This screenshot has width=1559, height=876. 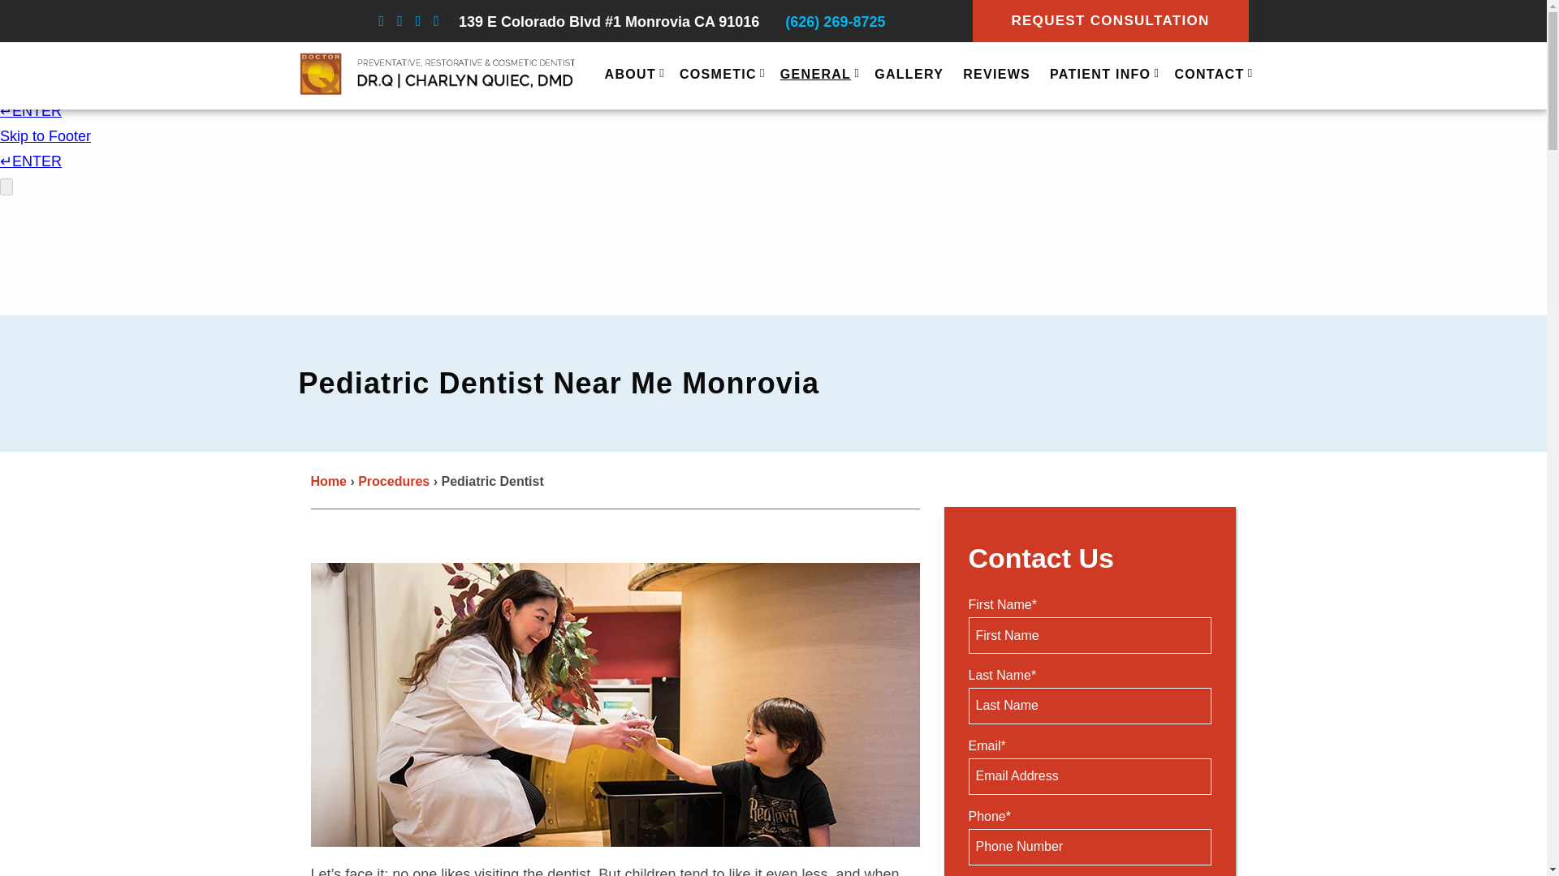 What do you see at coordinates (817, 75) in the screenshot?
I see `GENERAL` at bounding box center [817, 75].